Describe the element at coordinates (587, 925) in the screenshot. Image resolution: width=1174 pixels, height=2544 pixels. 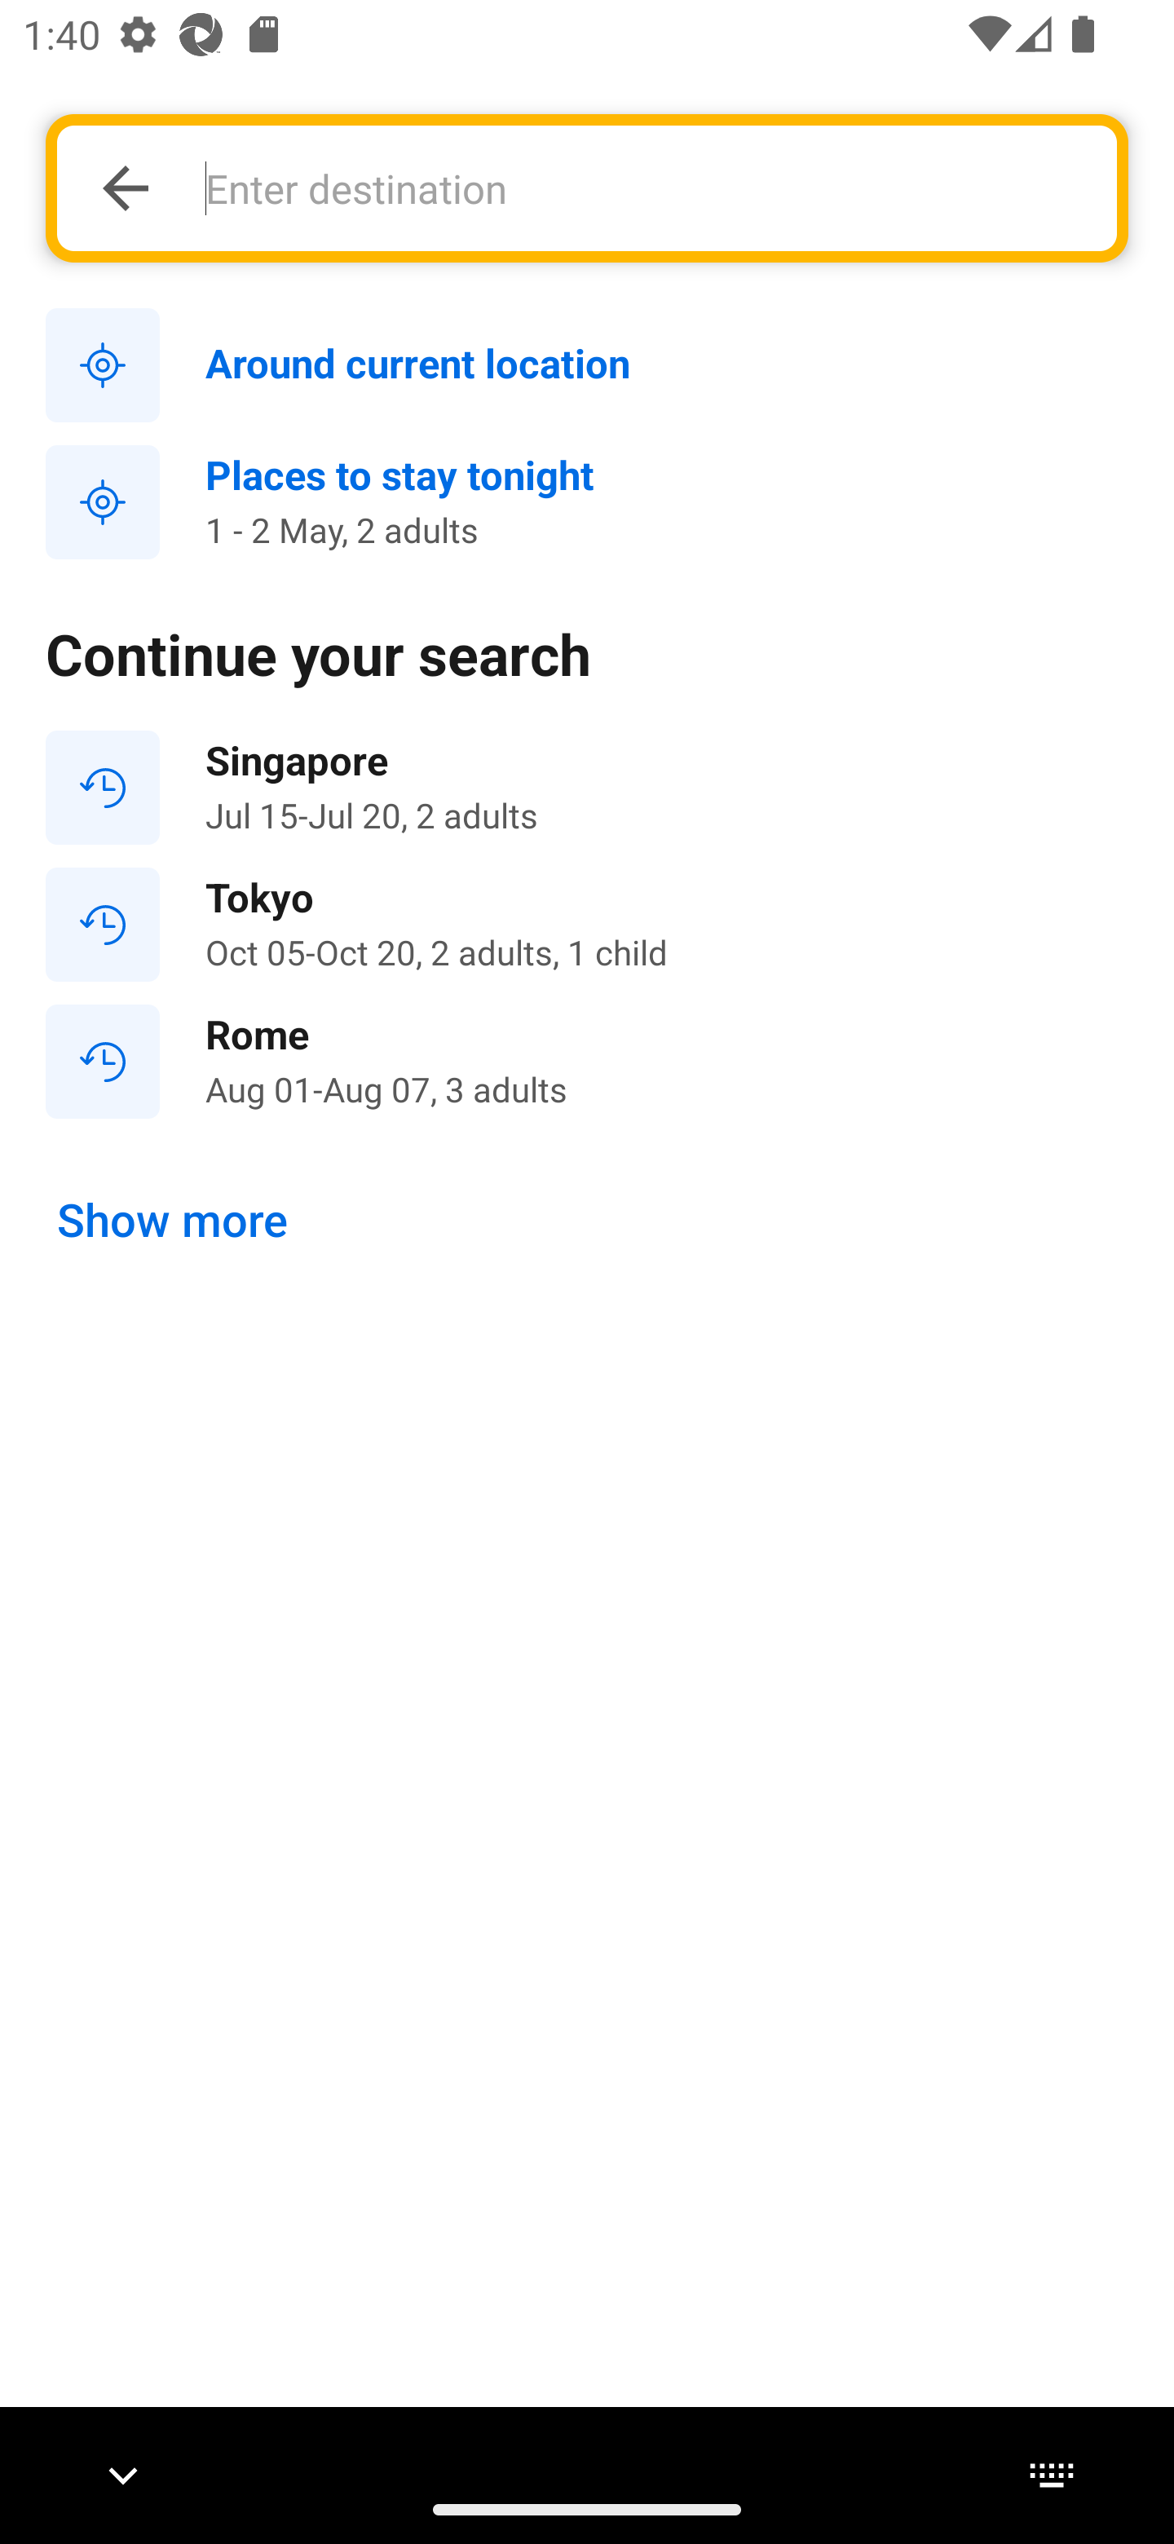
I see `Tokyo Oct 05-Oct 20, 2 adults, 1 child` at that location.